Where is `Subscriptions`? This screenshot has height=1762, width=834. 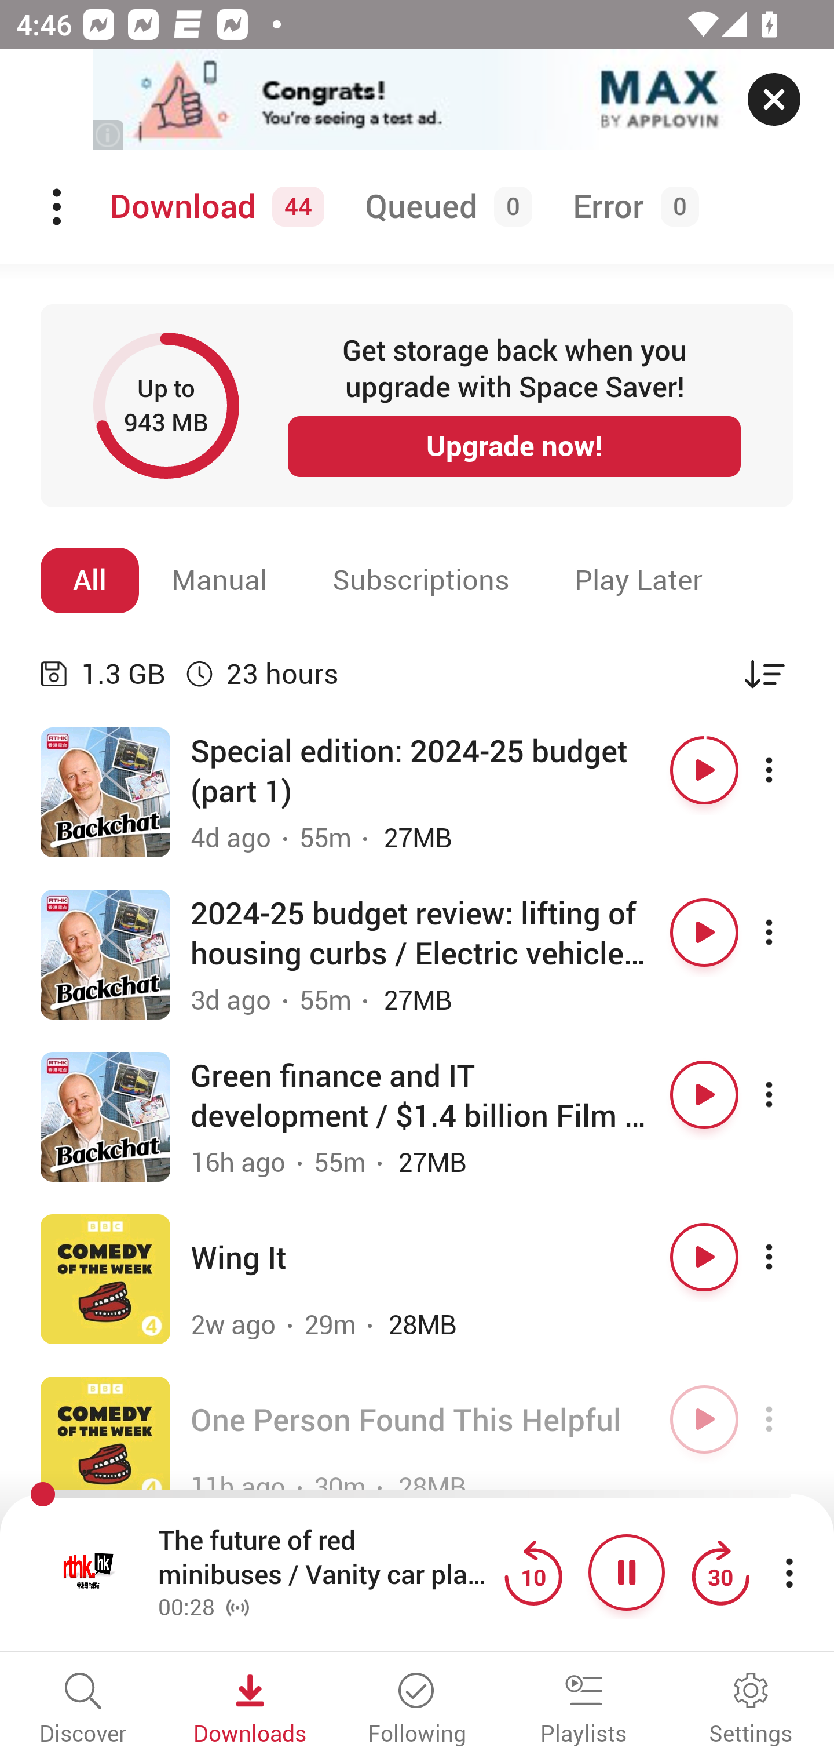 Subscriptions is located at coordinates (421, 580).